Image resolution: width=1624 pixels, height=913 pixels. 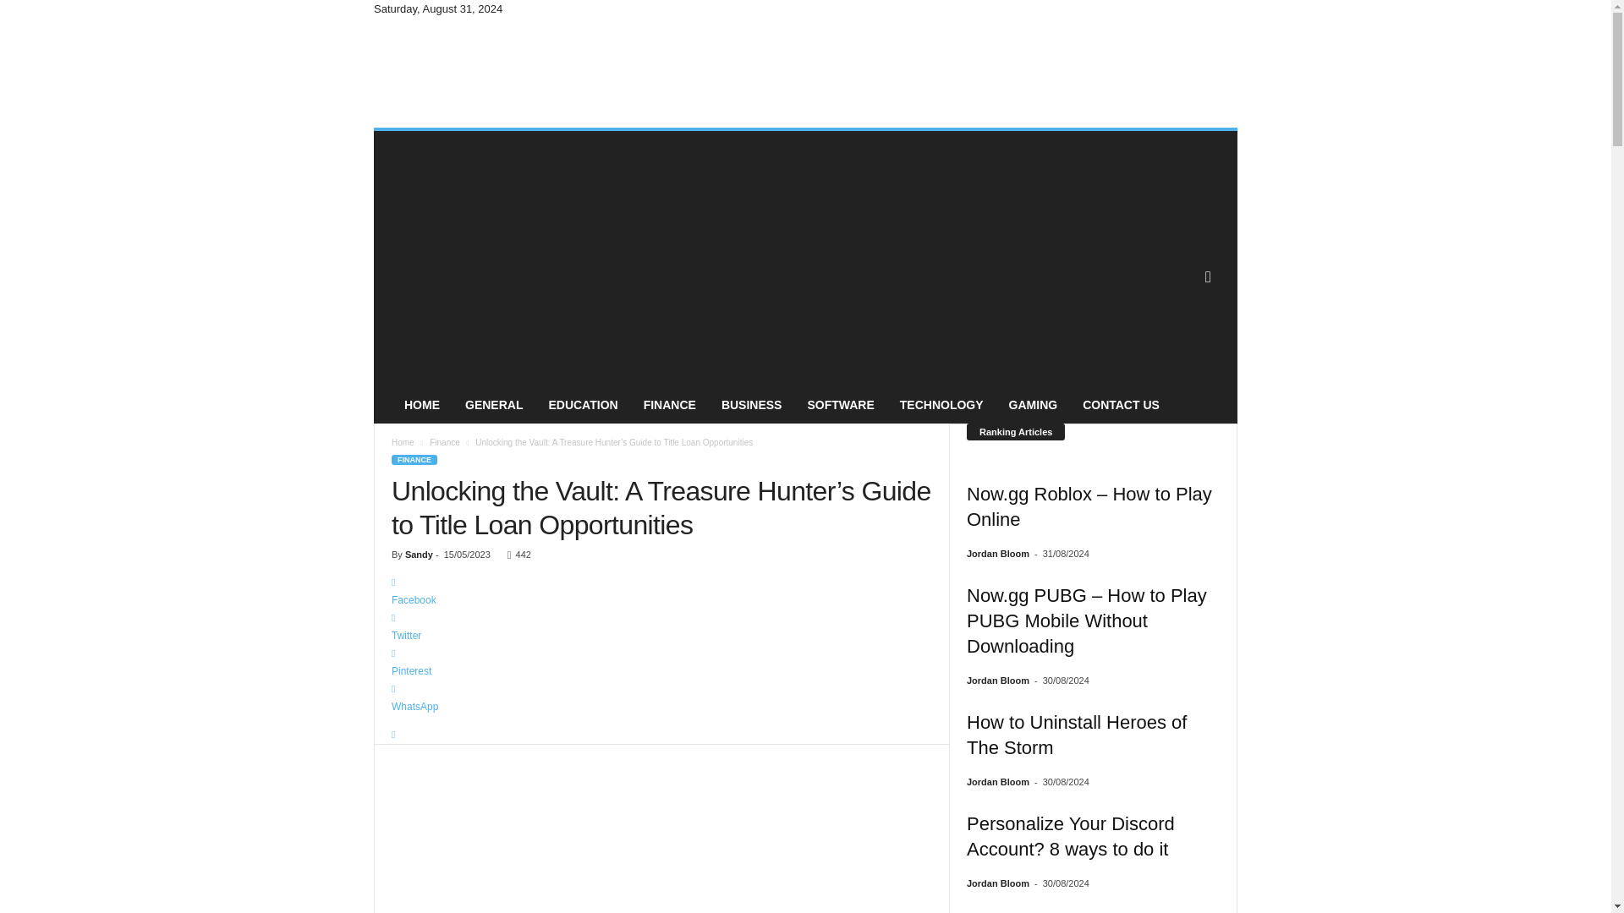 What do you see at coordinates (489, 73) in the screenshot?
I see `Techniciansnow` at bounding box center [489, 73].